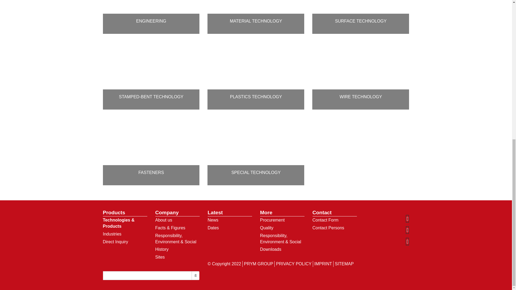 The height and width of the screenshot is (290, 516). I want to click on SURFACE TECHNOLOGY, so click(361, 17).